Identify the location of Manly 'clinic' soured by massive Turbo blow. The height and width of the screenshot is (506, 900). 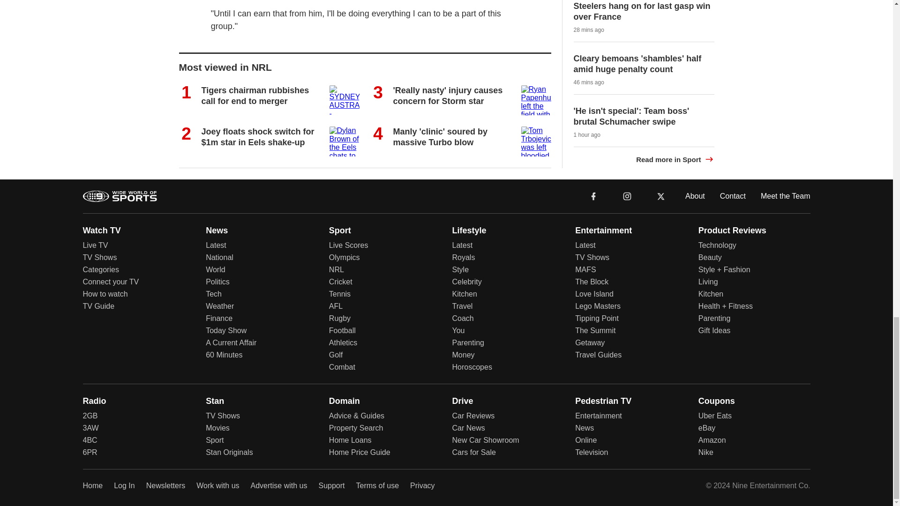
(440, 137).